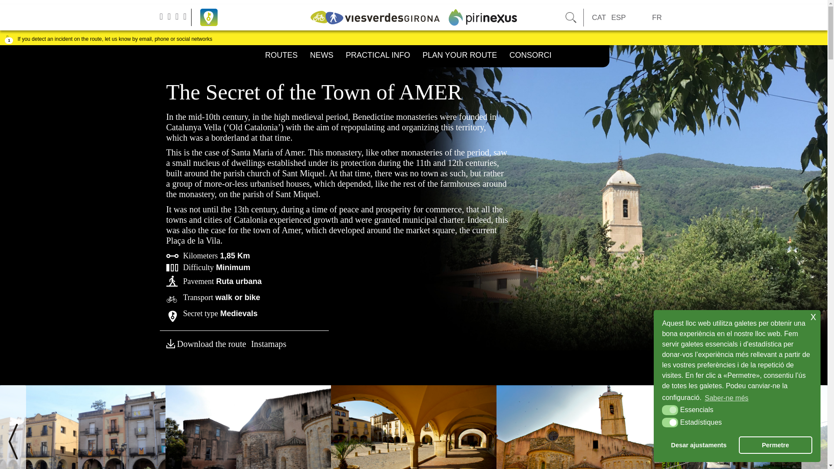  What do you see at coordinates (639, 18) in the screenshot?
I see `ENG` at bounding box center [639, 18].